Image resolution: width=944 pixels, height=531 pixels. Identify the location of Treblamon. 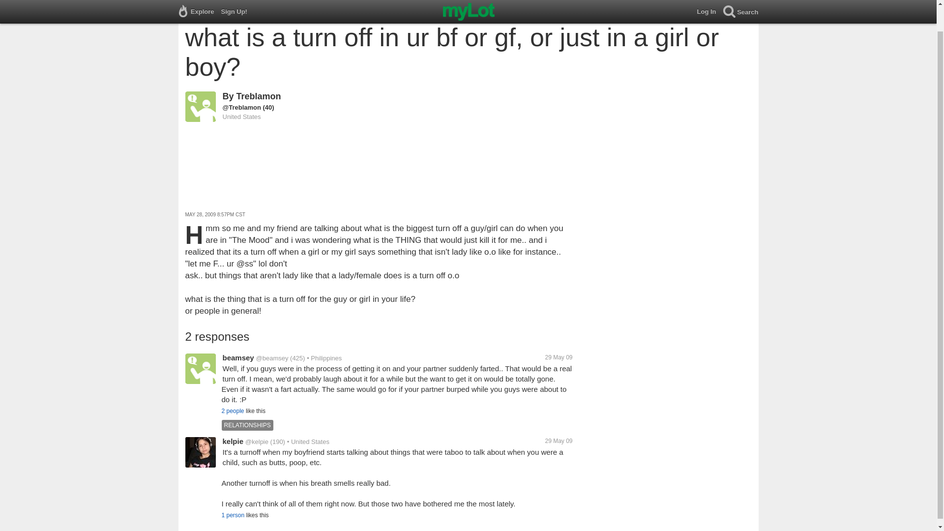
(259, 96).